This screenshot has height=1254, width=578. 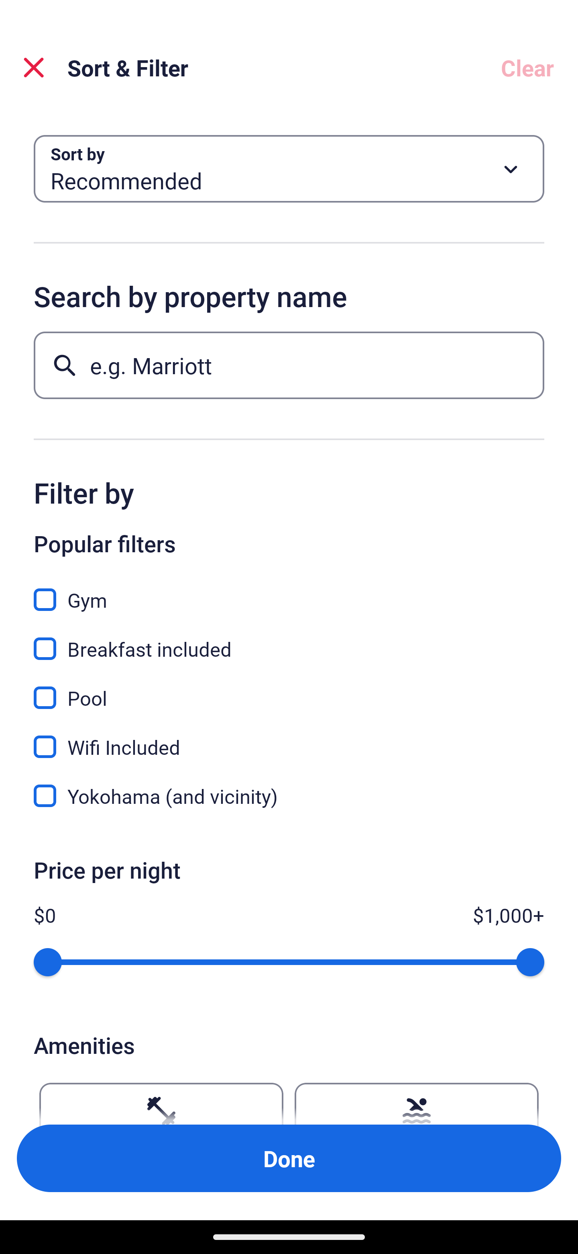 I want to click on Yokohama (and vicinity), Yokohama (and vicinity), so click(x=289, y=796).